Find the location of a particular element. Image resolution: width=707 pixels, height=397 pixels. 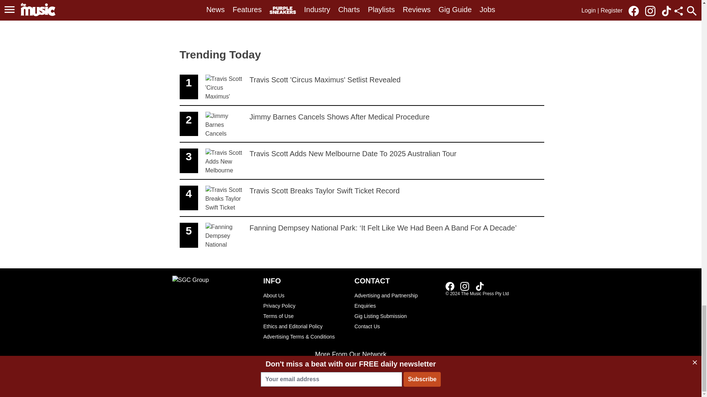

Privacy Policy is located at coordinates (305, 316).